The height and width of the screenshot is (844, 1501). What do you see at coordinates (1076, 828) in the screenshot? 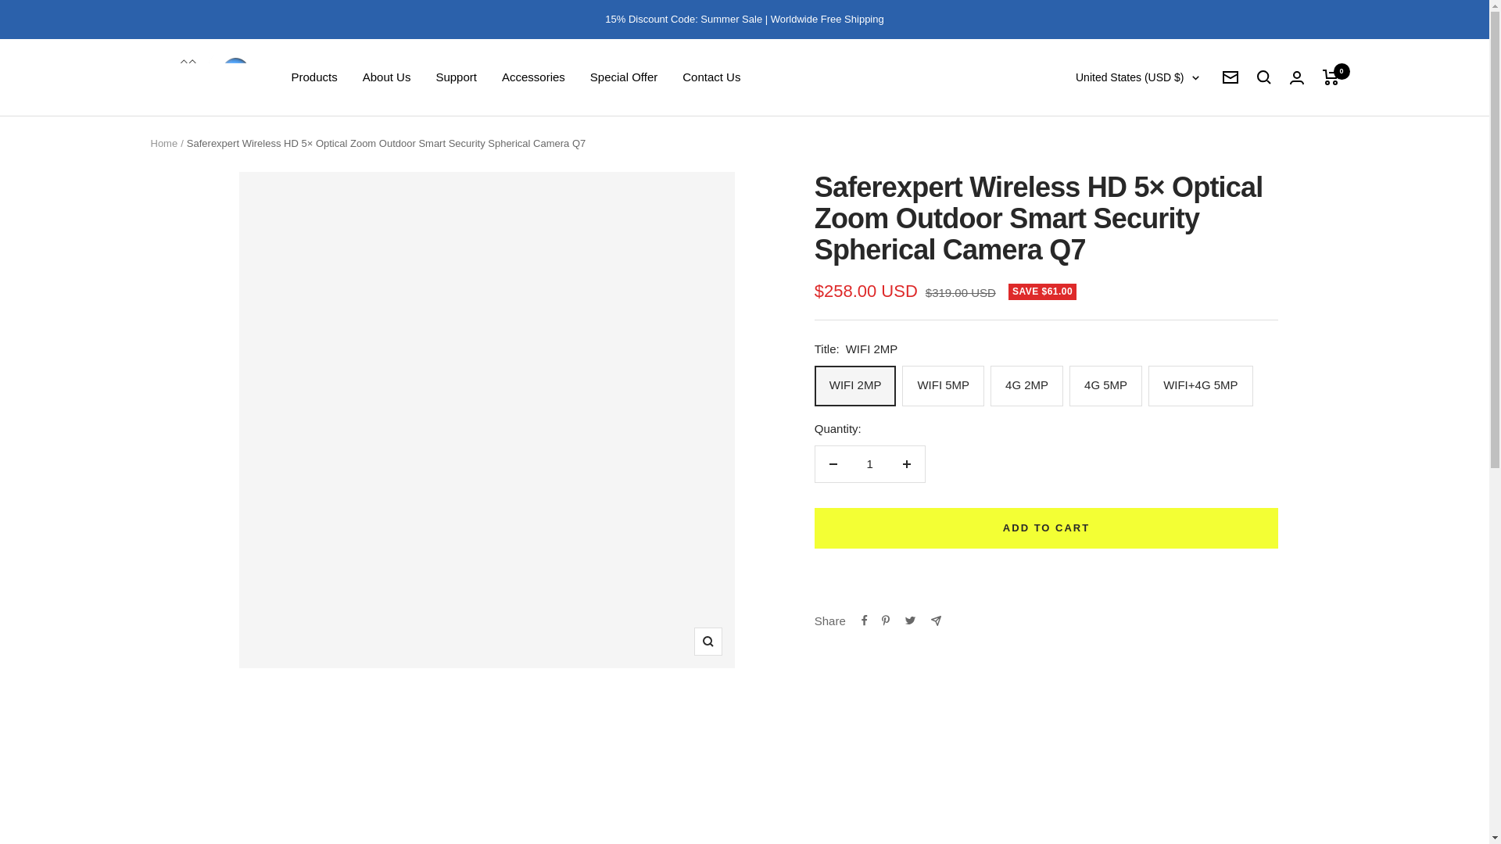
I see `BW` at bounding box center [1076, 828].